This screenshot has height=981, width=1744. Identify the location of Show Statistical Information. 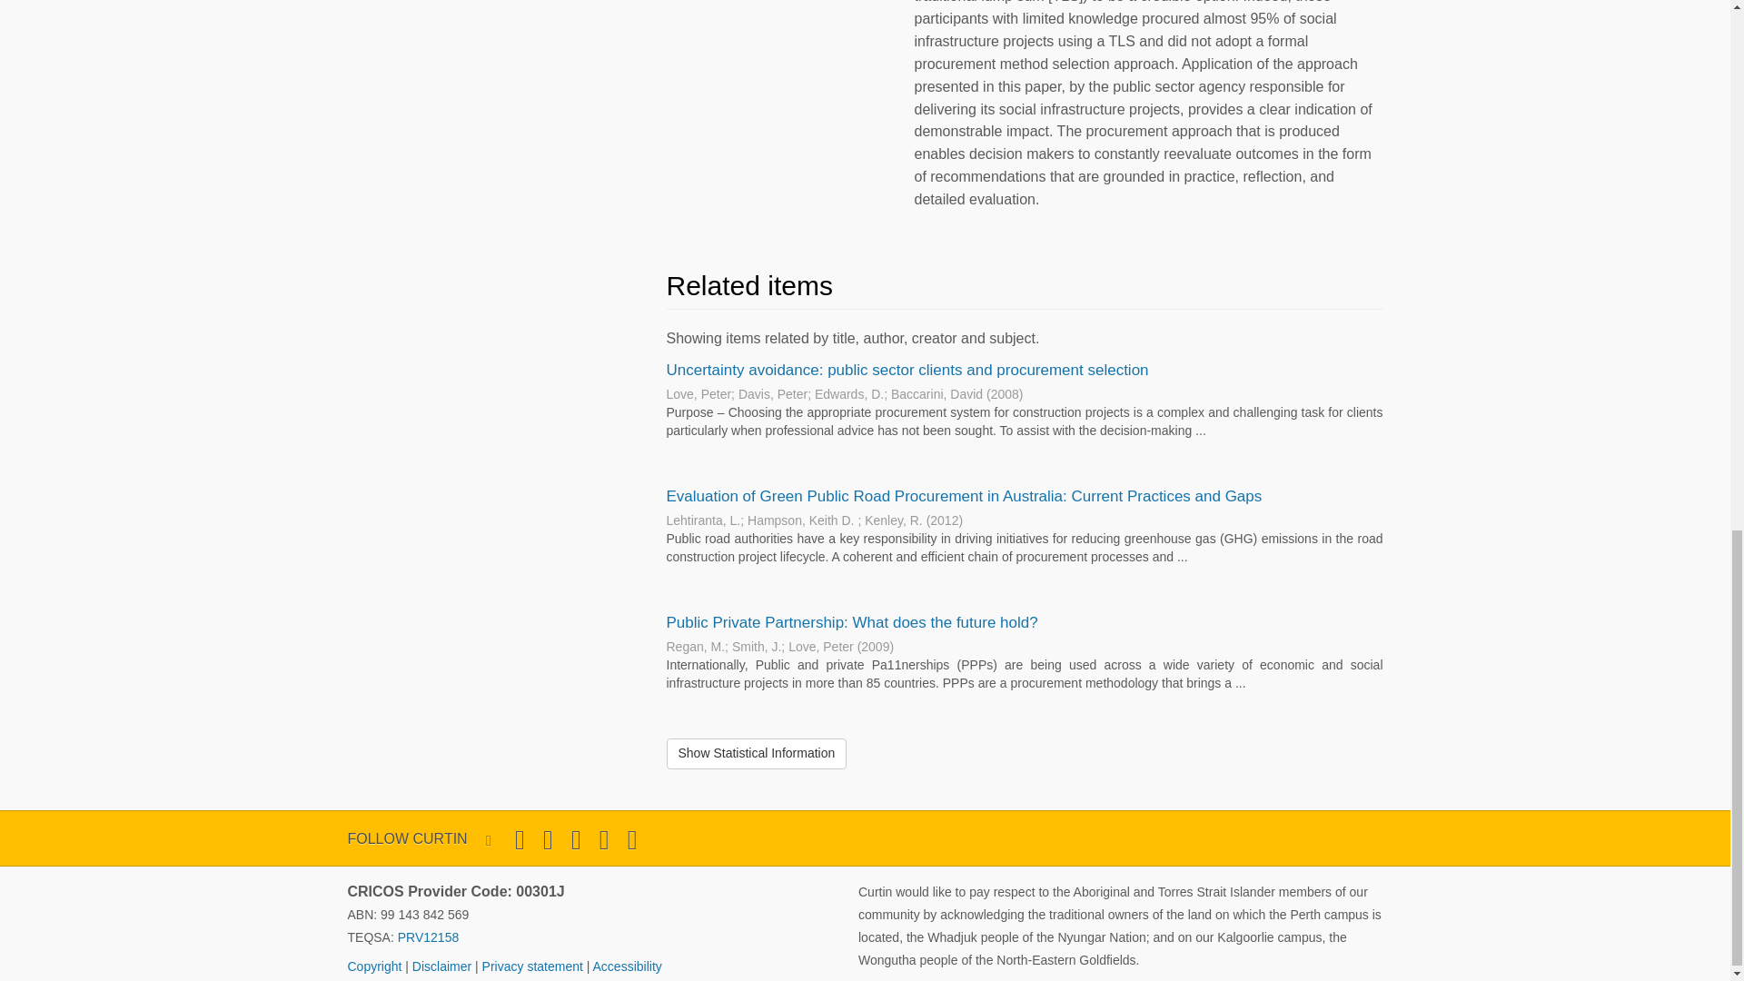
(757, 754).